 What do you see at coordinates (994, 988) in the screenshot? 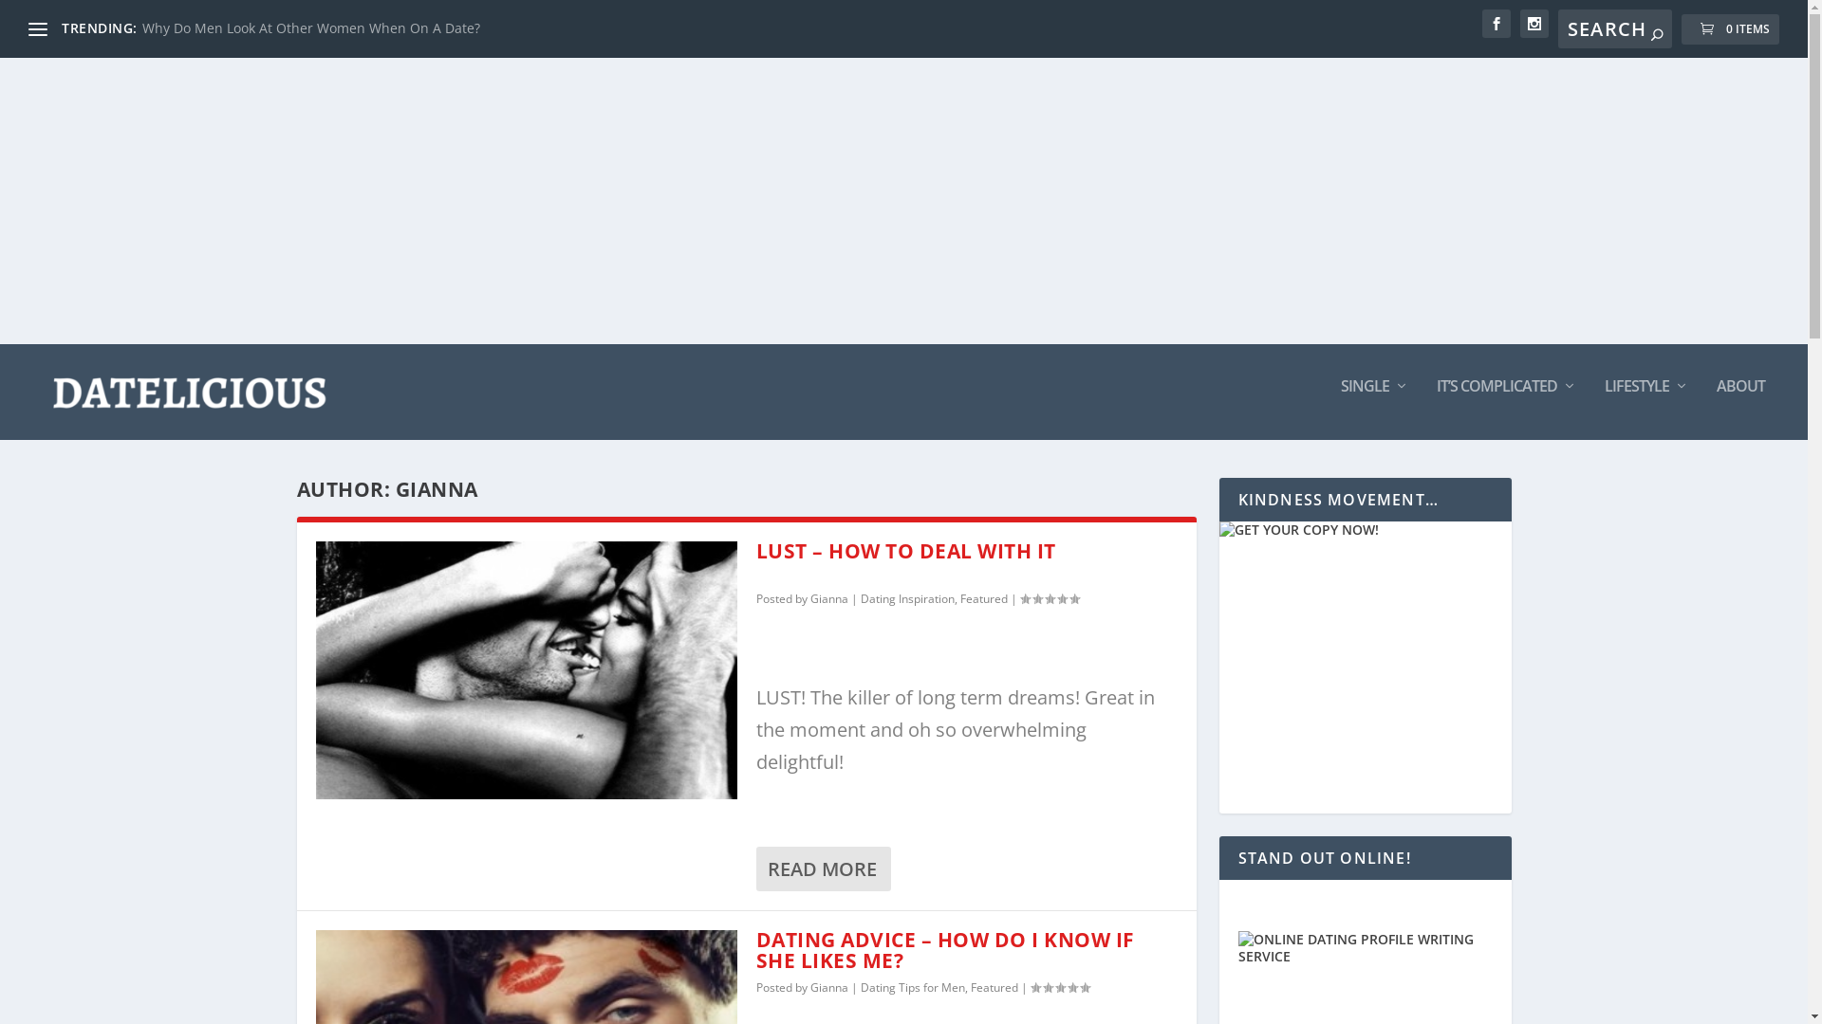
I see `Featured` at bounding box center [994, 988].